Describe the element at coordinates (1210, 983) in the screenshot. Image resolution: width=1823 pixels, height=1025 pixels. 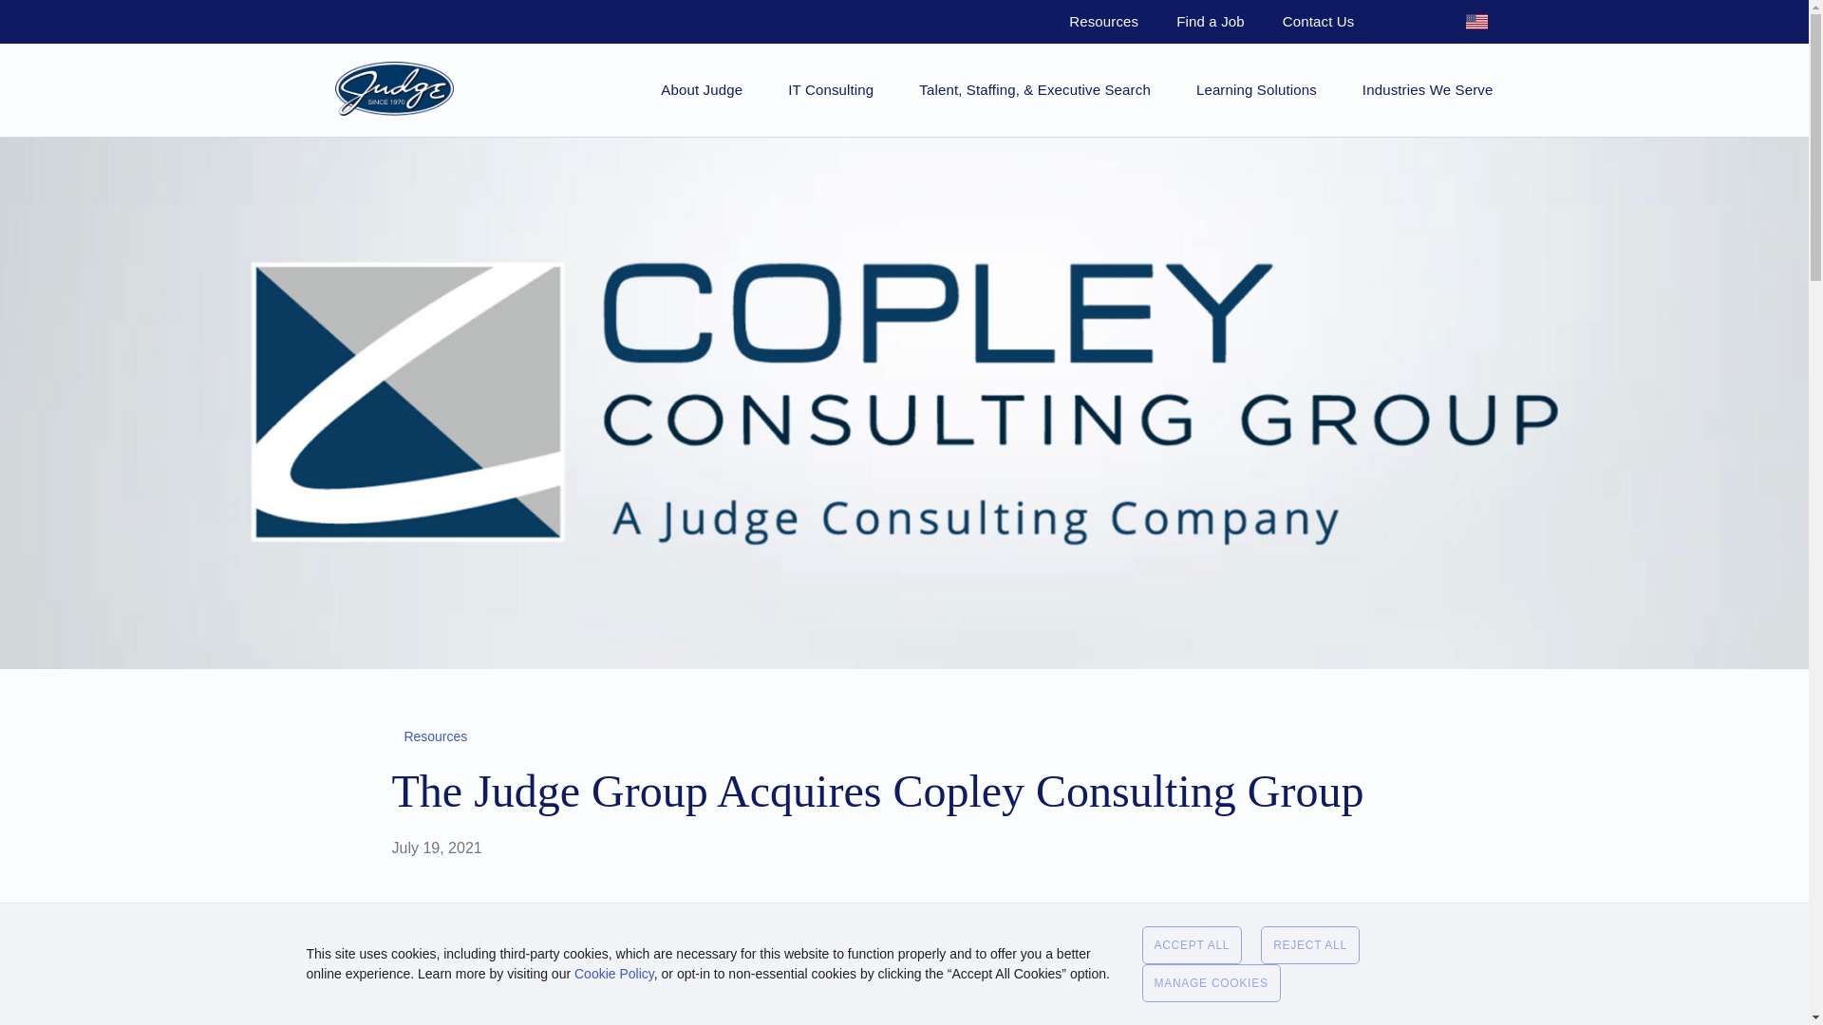
I see `MANAGE COOKIES` at that location.